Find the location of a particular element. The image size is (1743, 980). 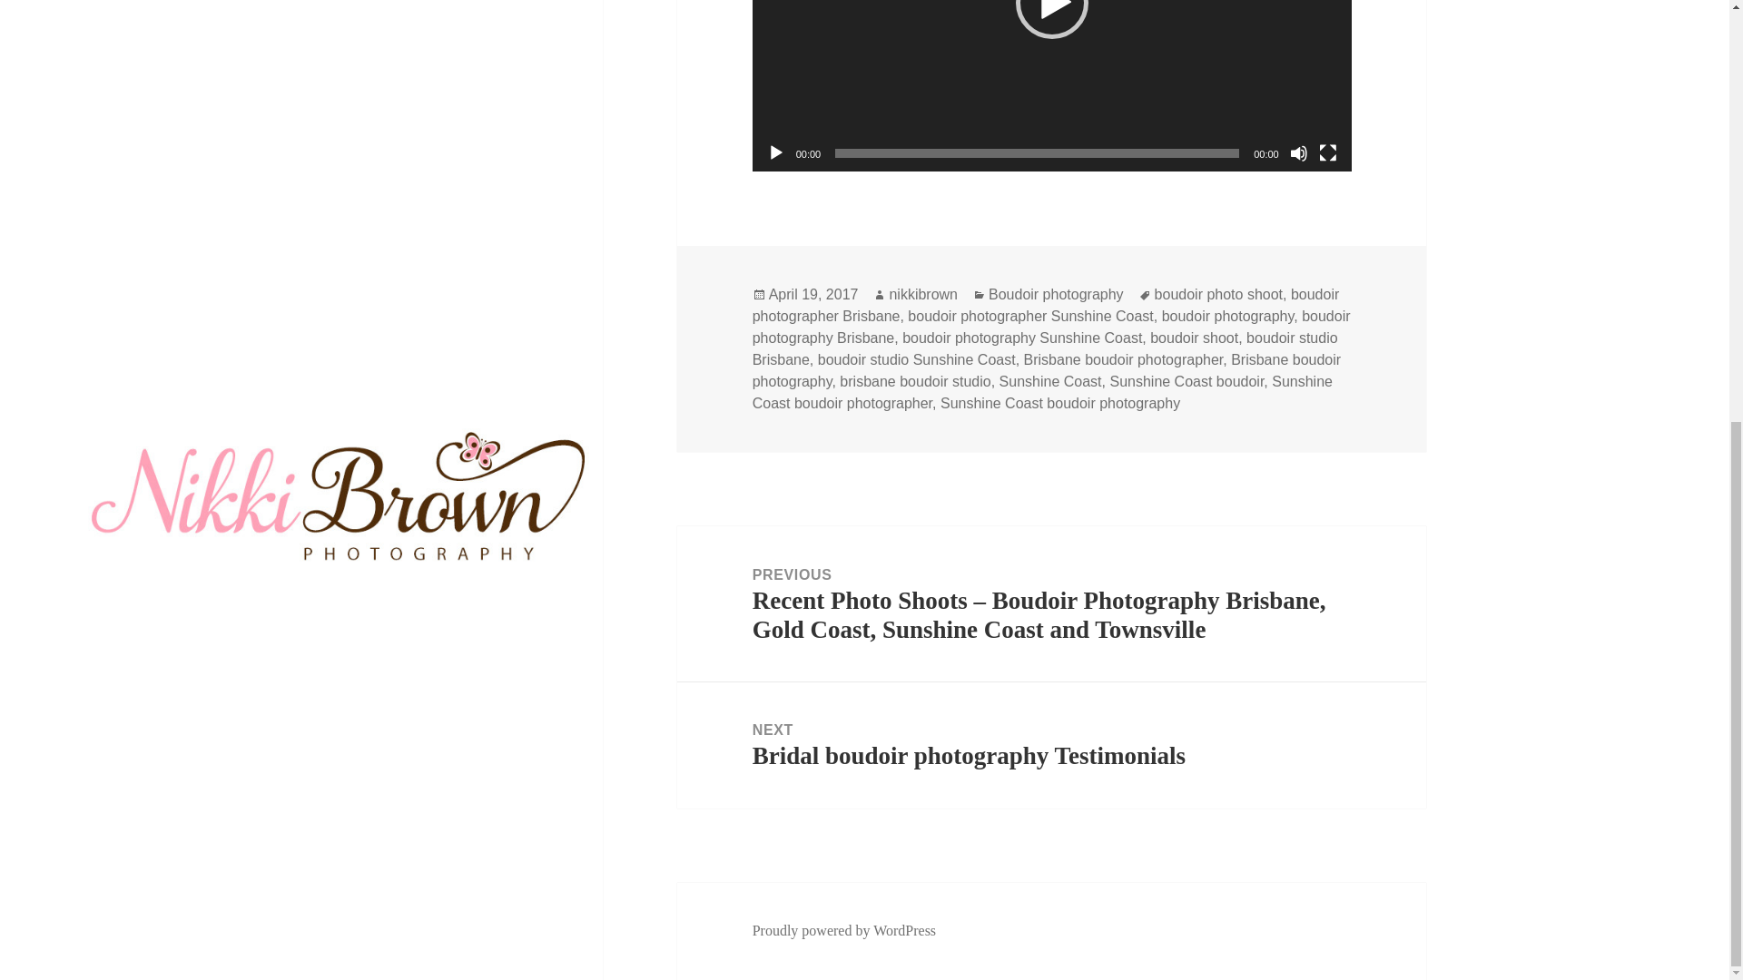

boudoir photographer Sunshine Coast is located at coordinates (1029, 316).